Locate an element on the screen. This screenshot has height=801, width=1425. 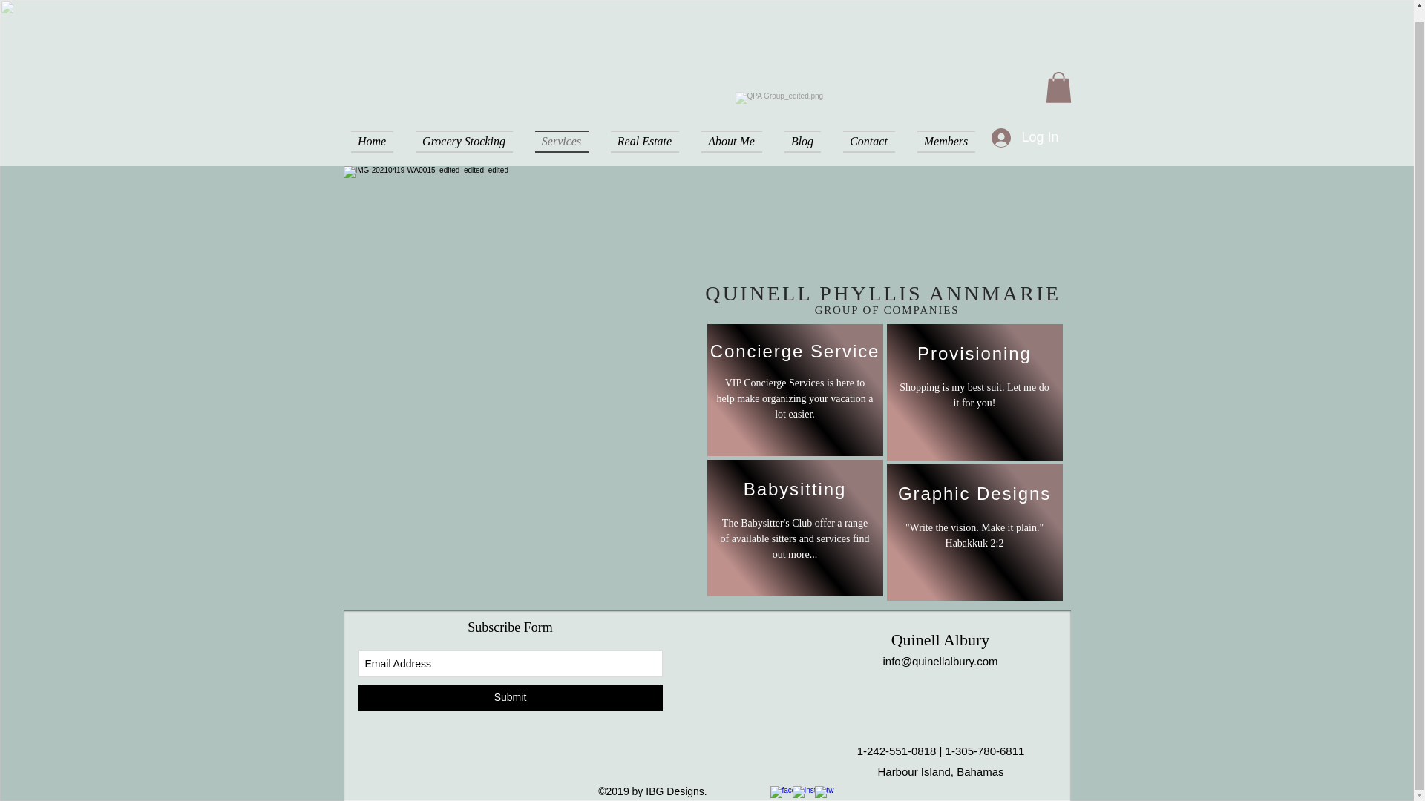
Contact is located at coordinates (868, 142).